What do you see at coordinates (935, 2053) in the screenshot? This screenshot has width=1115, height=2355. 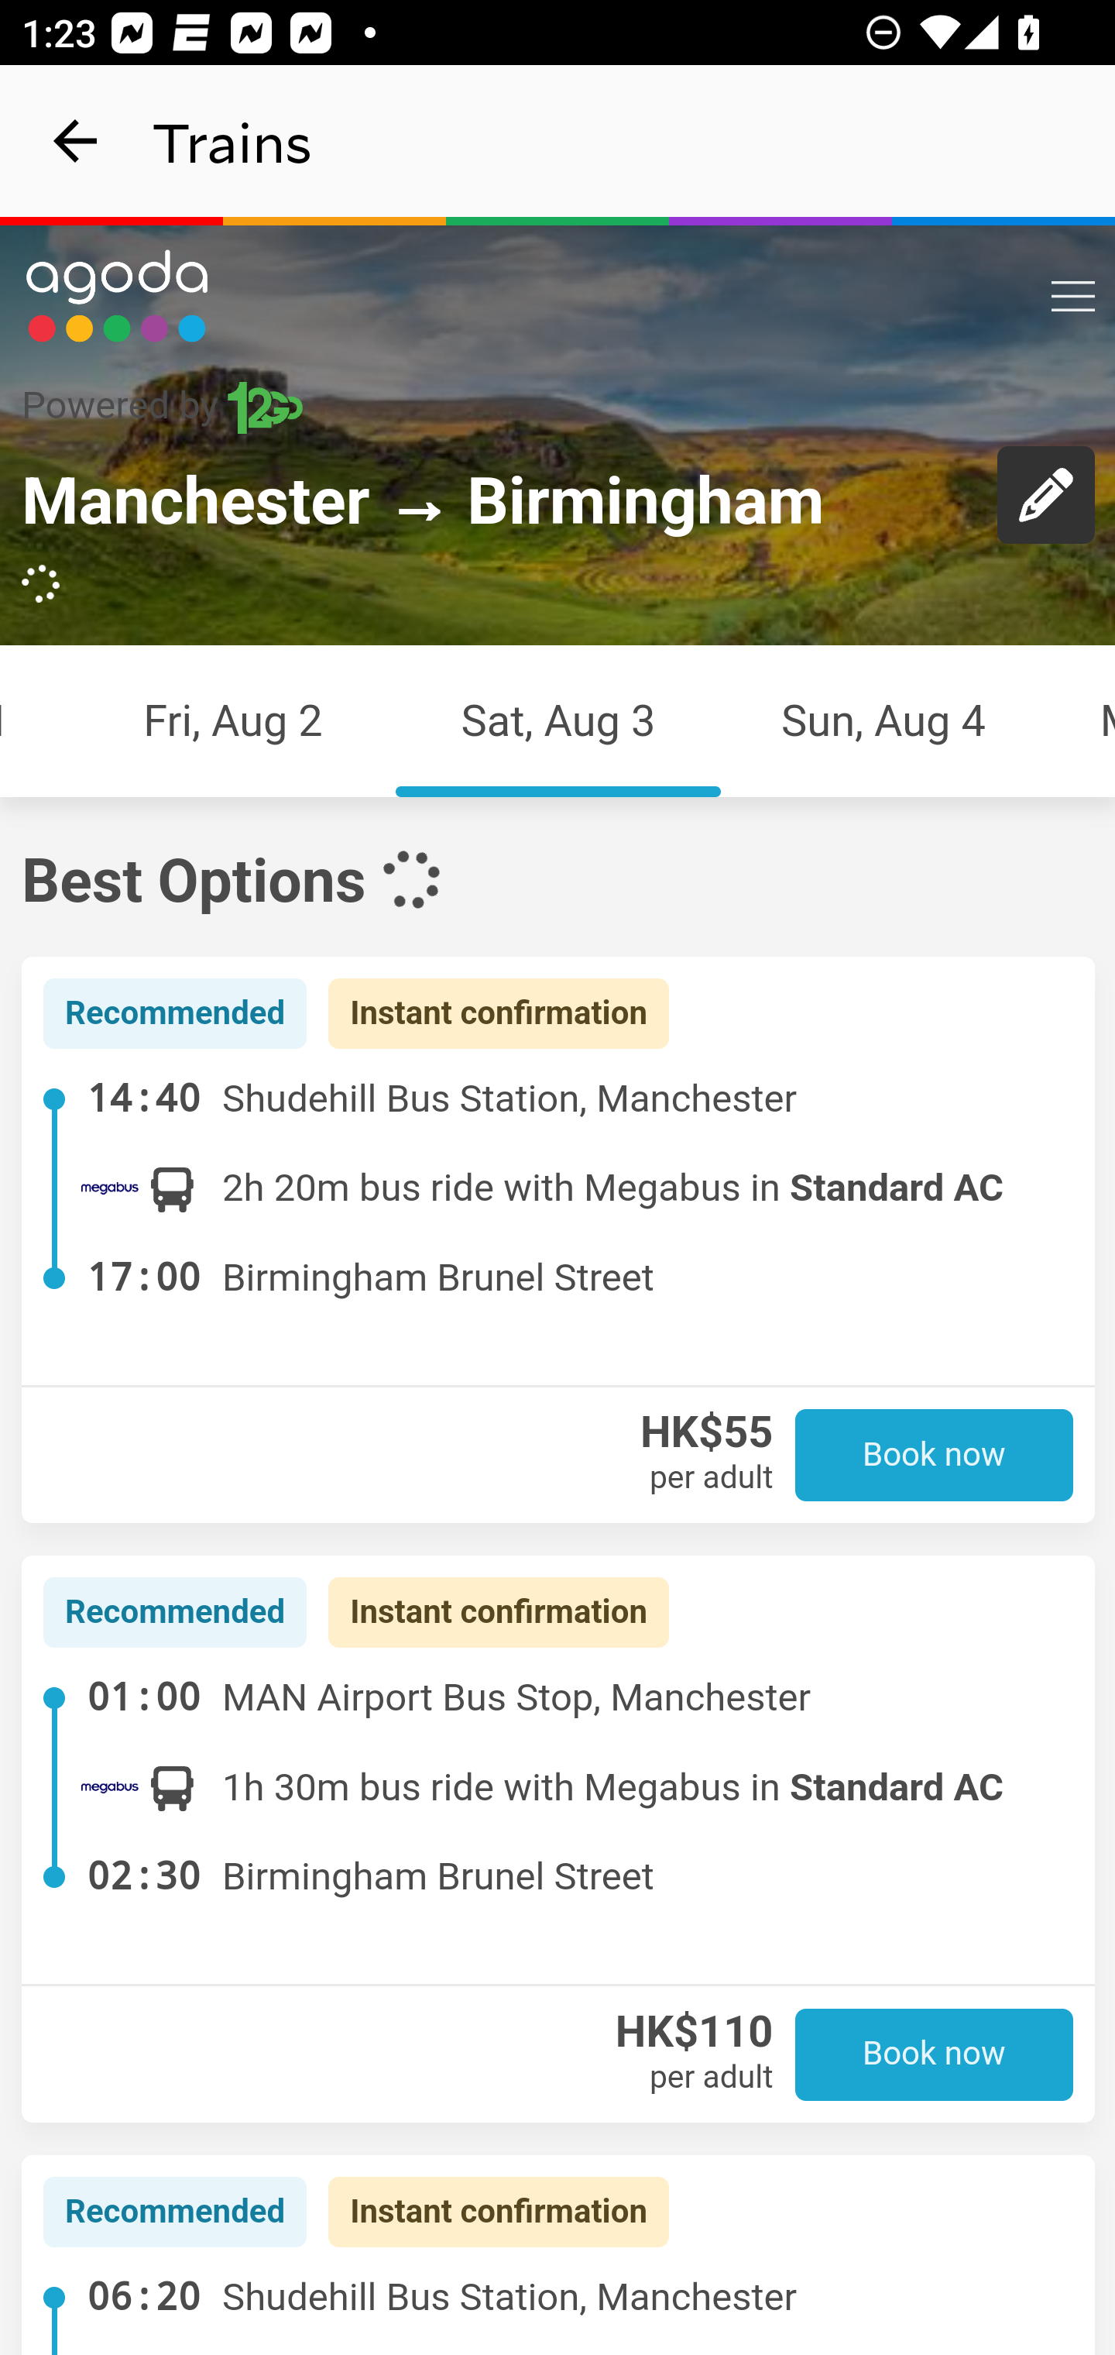 I see `Book now` at bounding box center [935, 2053].